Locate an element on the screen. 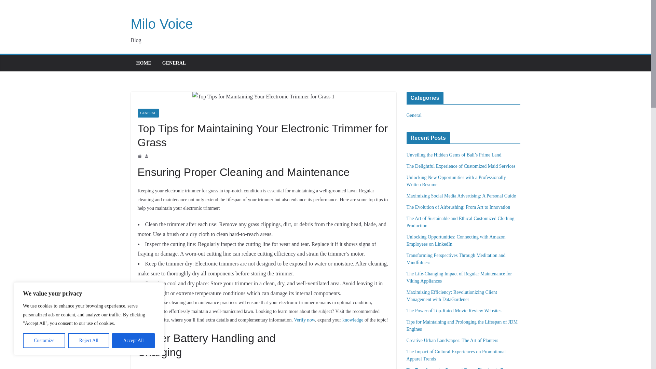 The image size is (656, 369). knowledge is located at coordinates (353, 320).